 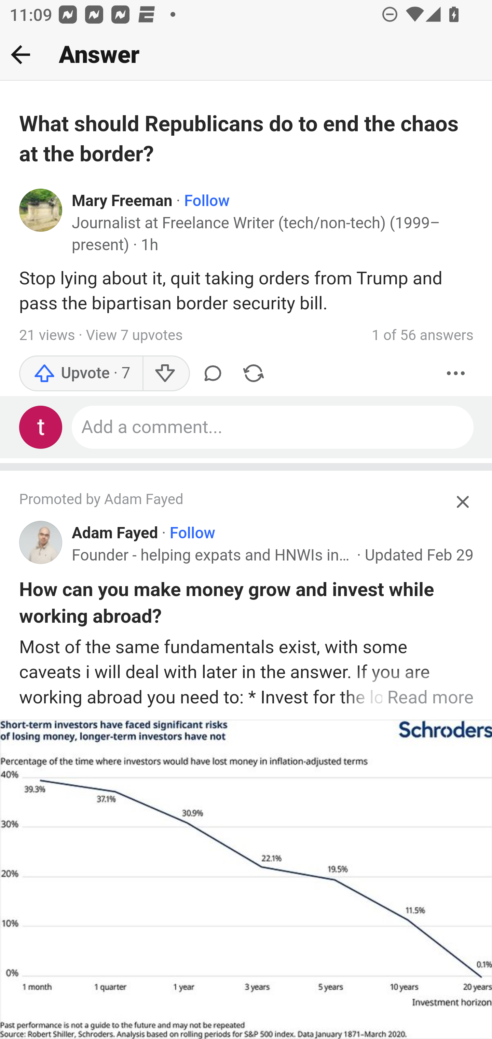 What do you see at coordinates (273, 427) in the screenshot?
I see `Add a comment...` at bounding box center [273, 427].